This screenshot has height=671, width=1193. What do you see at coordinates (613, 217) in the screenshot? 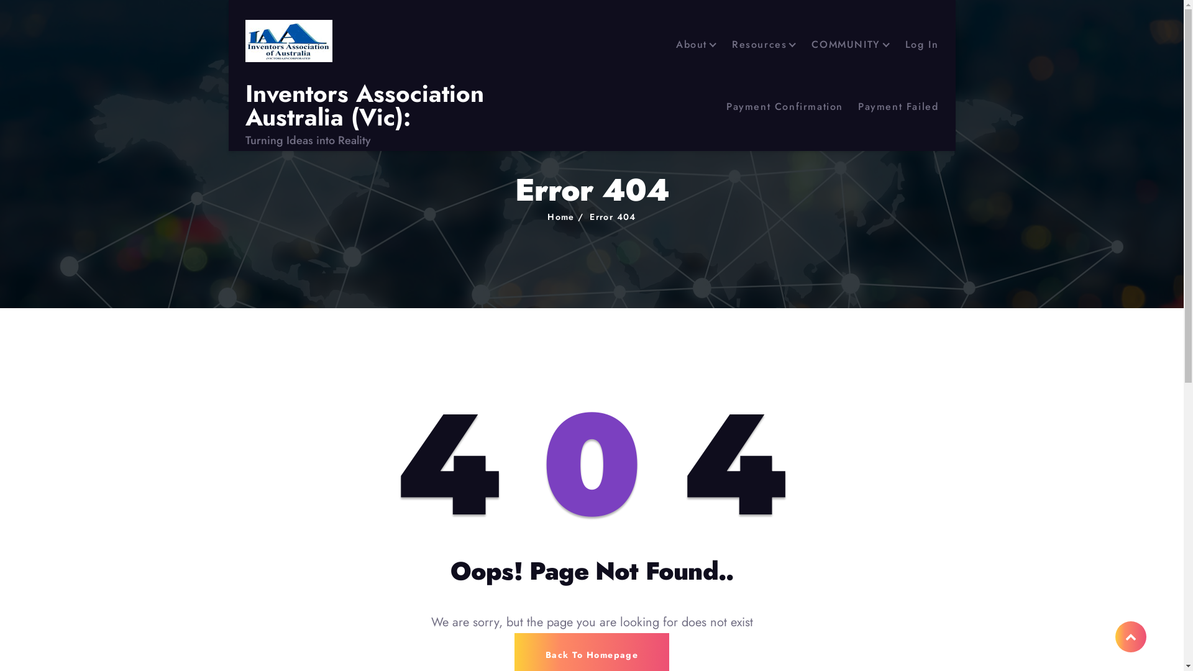
I see `Error 404` at bounding box center [613, 217].